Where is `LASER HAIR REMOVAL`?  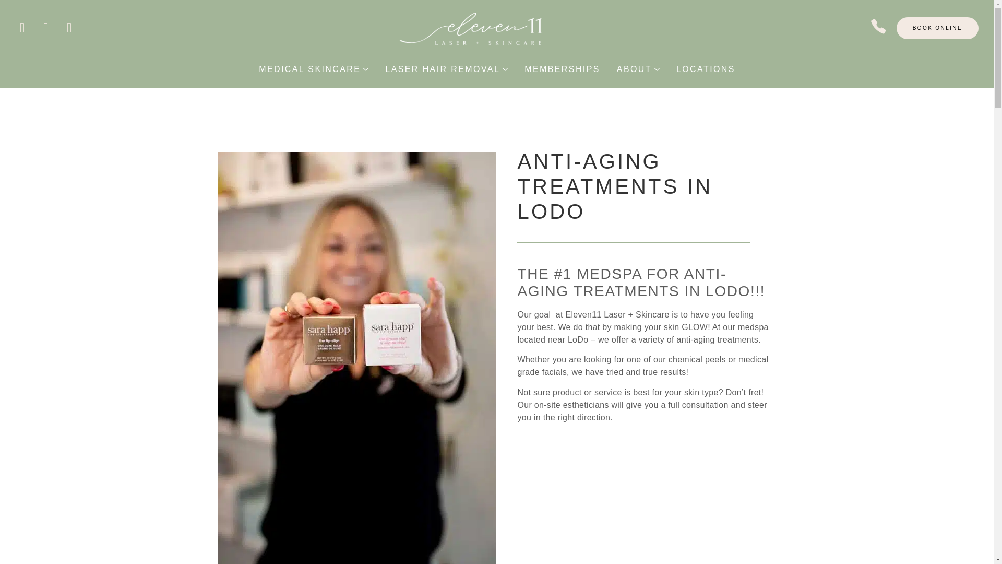 LASER HAIR REMOVAL is located at coordinates (443, 69).